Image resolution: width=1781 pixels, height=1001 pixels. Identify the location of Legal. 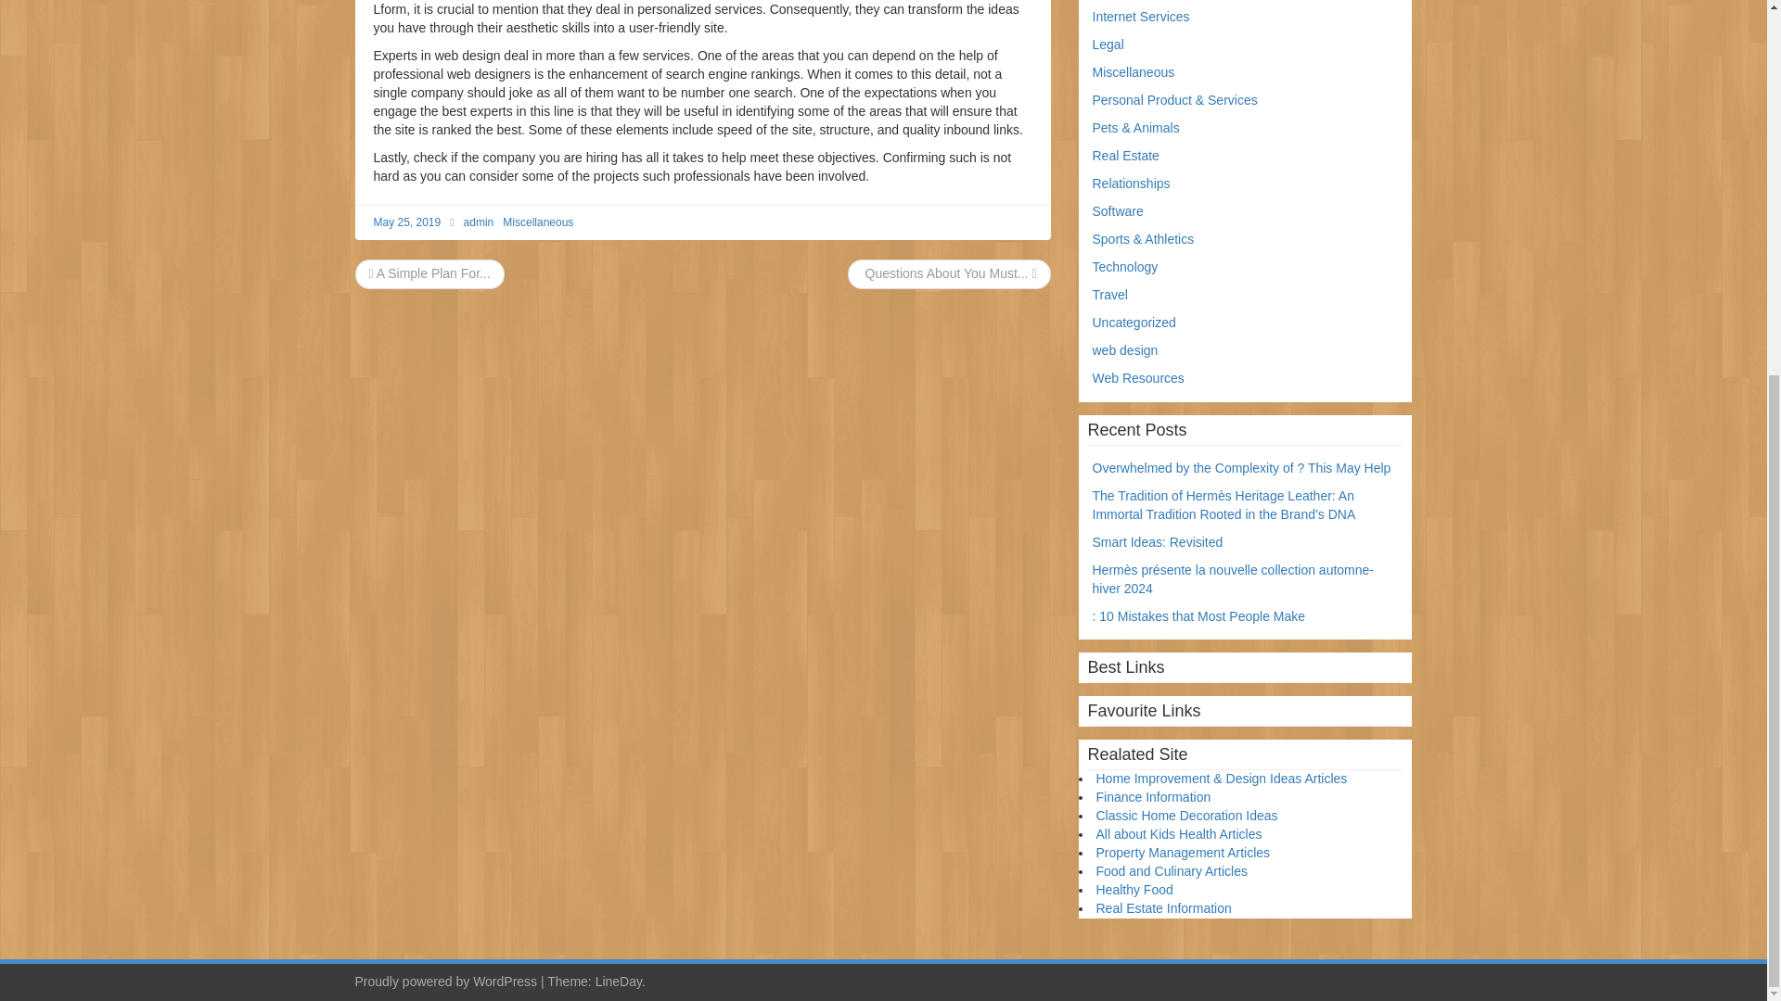
(1108, 44).